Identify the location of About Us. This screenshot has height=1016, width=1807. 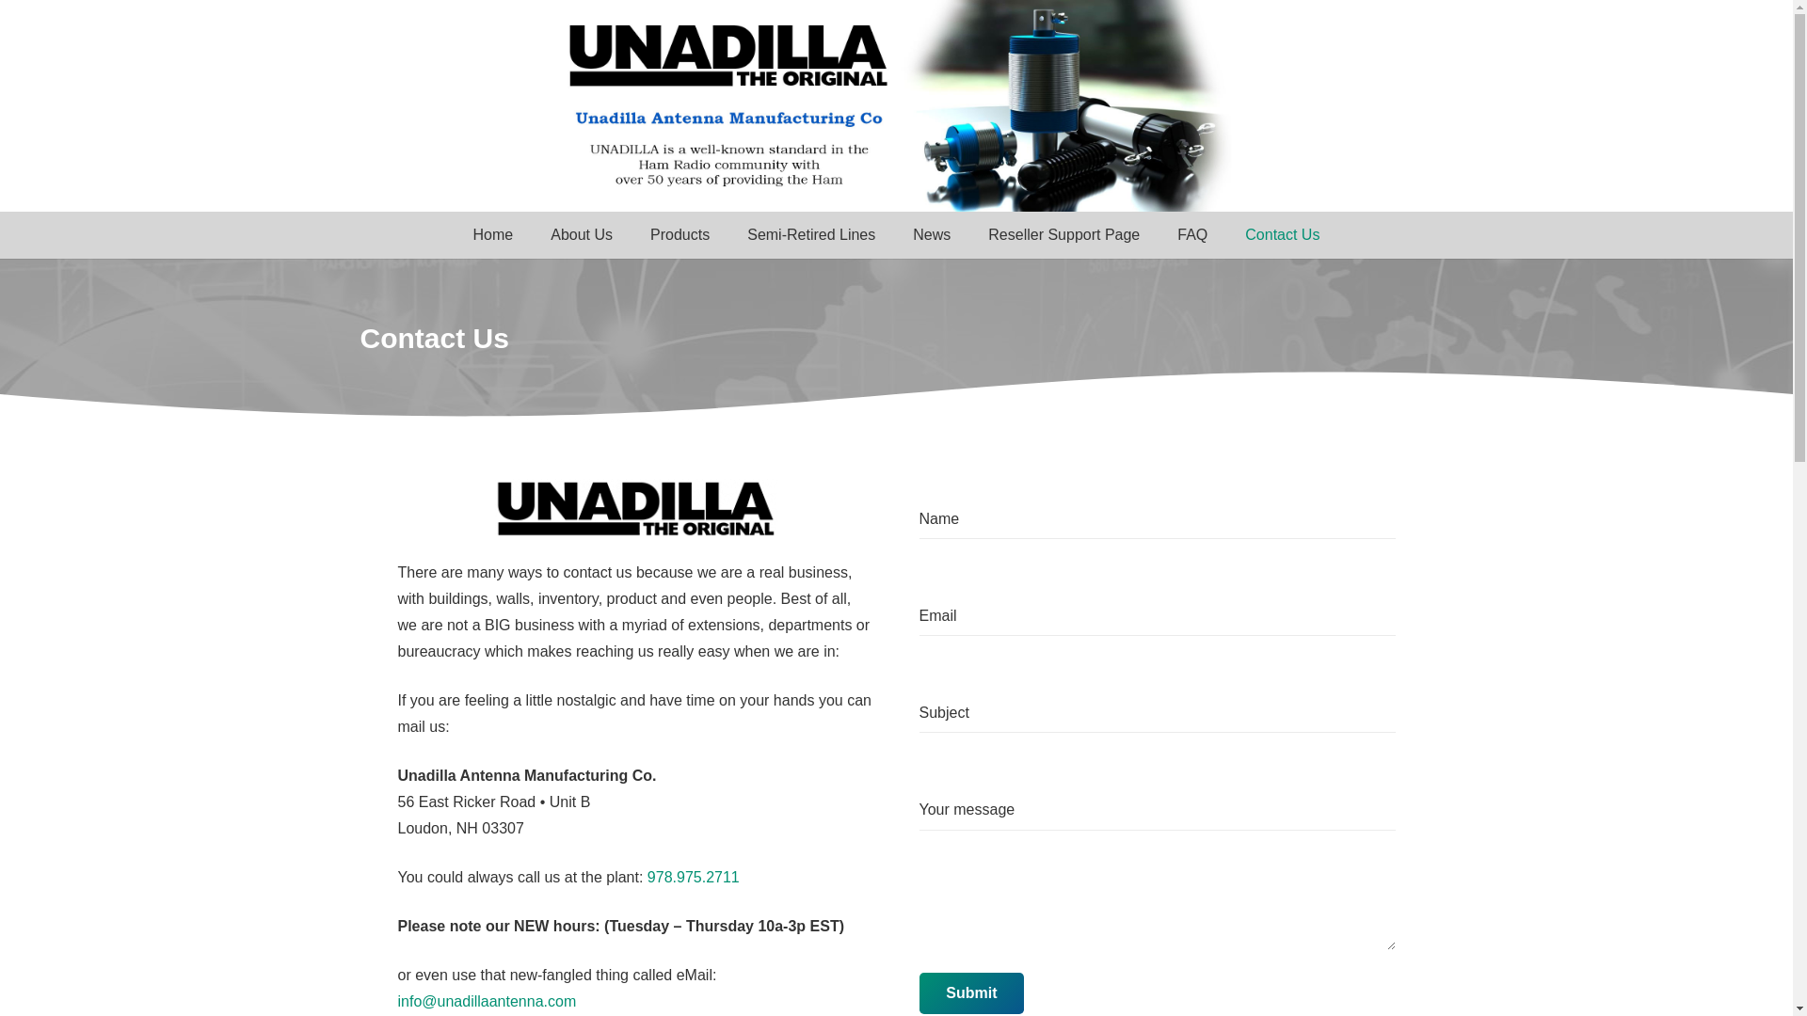
(581, 235).